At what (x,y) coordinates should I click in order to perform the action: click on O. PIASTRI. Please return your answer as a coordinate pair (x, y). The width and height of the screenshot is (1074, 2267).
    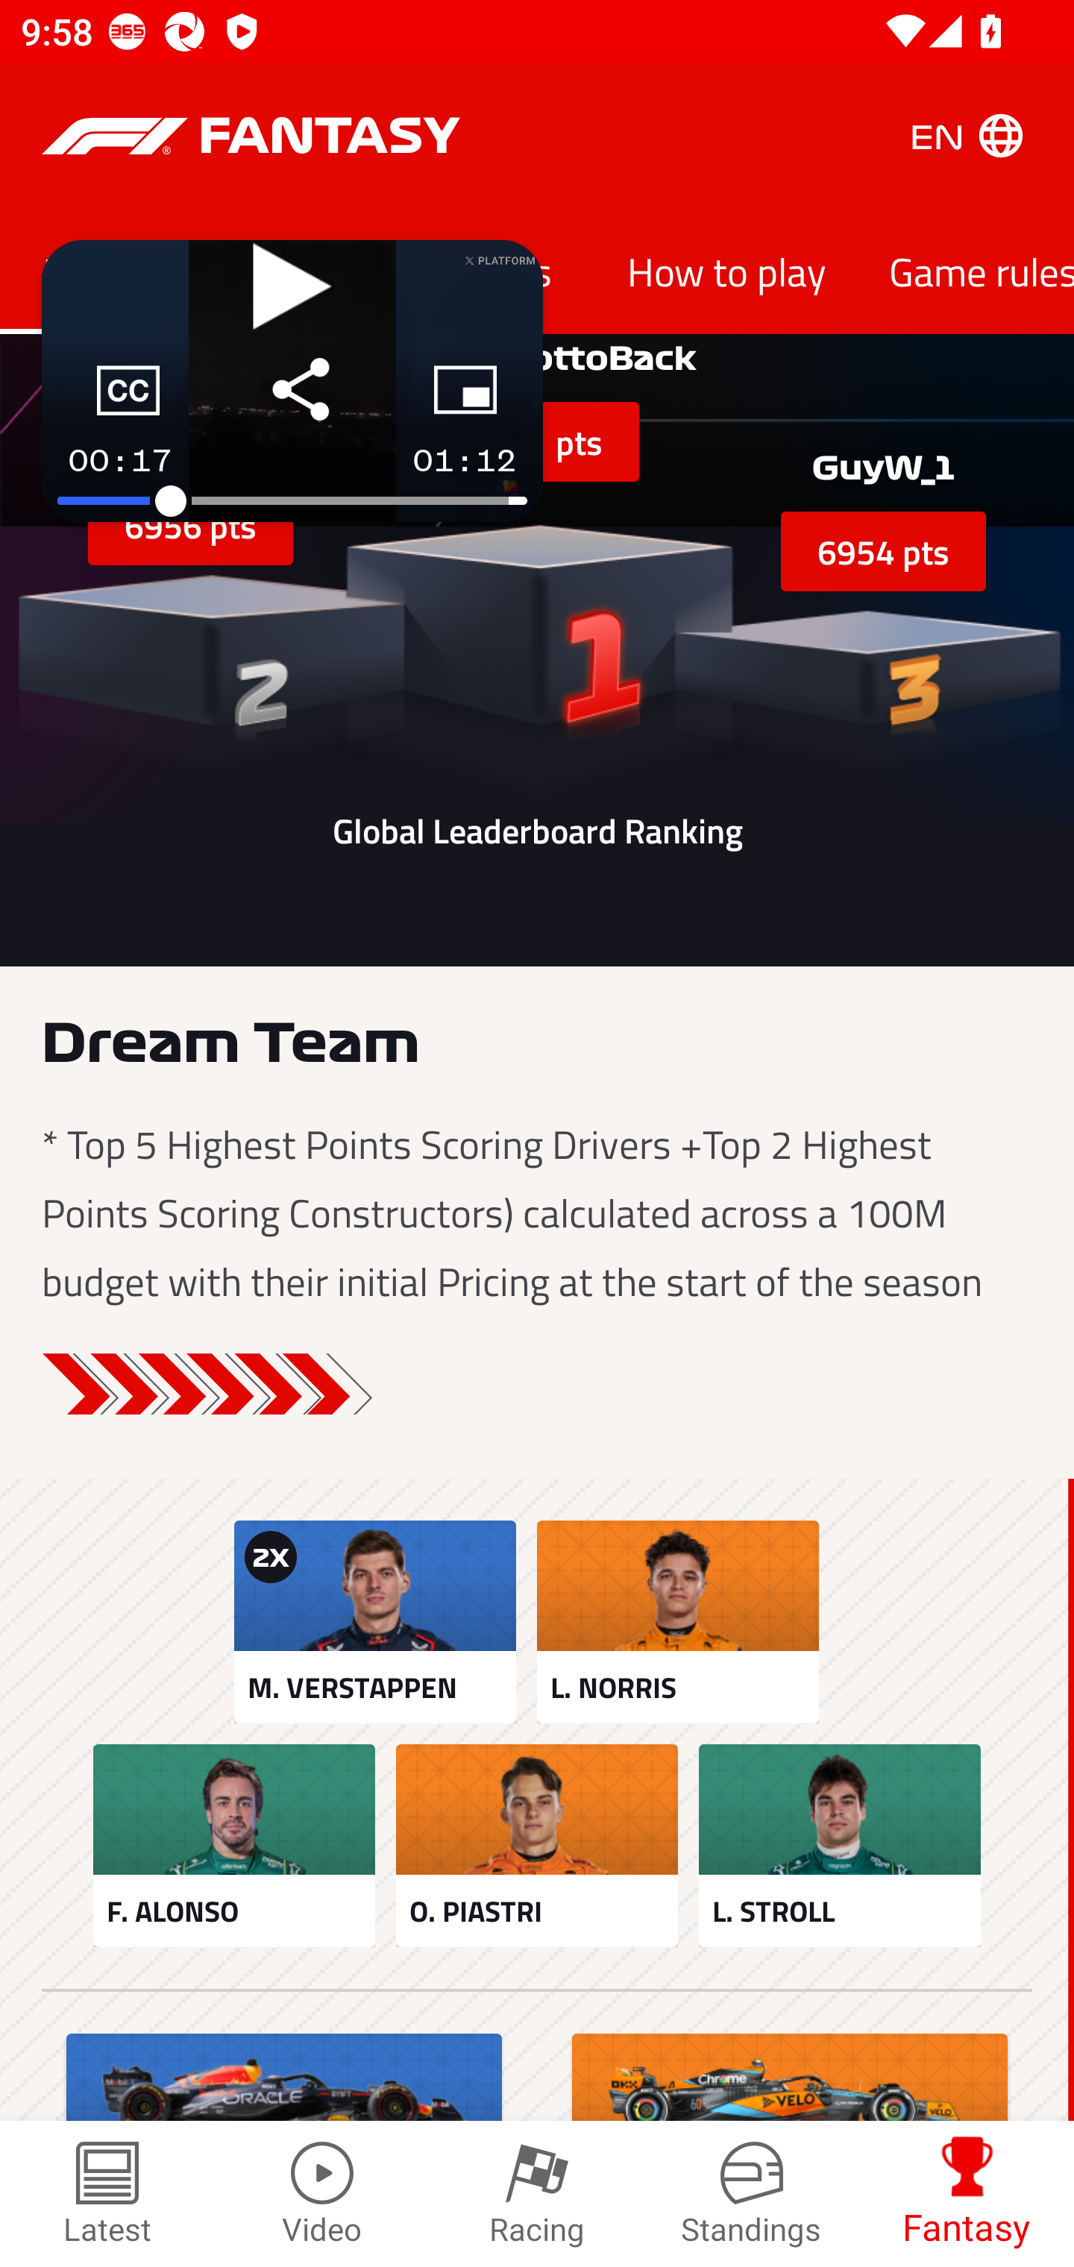
    Looking at the image, I should click on (537, 1845).